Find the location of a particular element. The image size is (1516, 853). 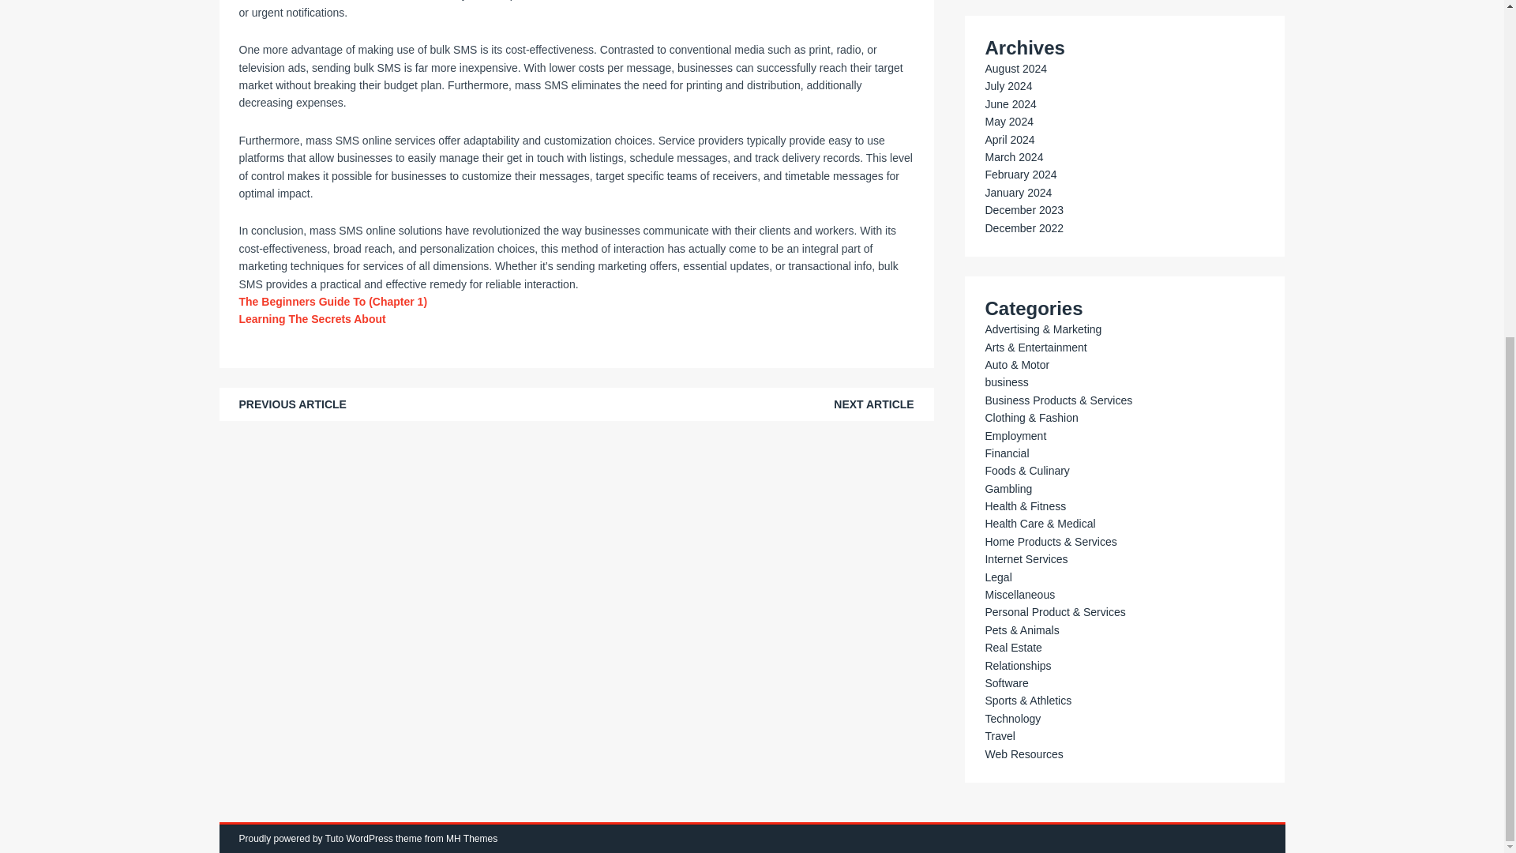

February 2024 is located at coordinates (1020, 174).